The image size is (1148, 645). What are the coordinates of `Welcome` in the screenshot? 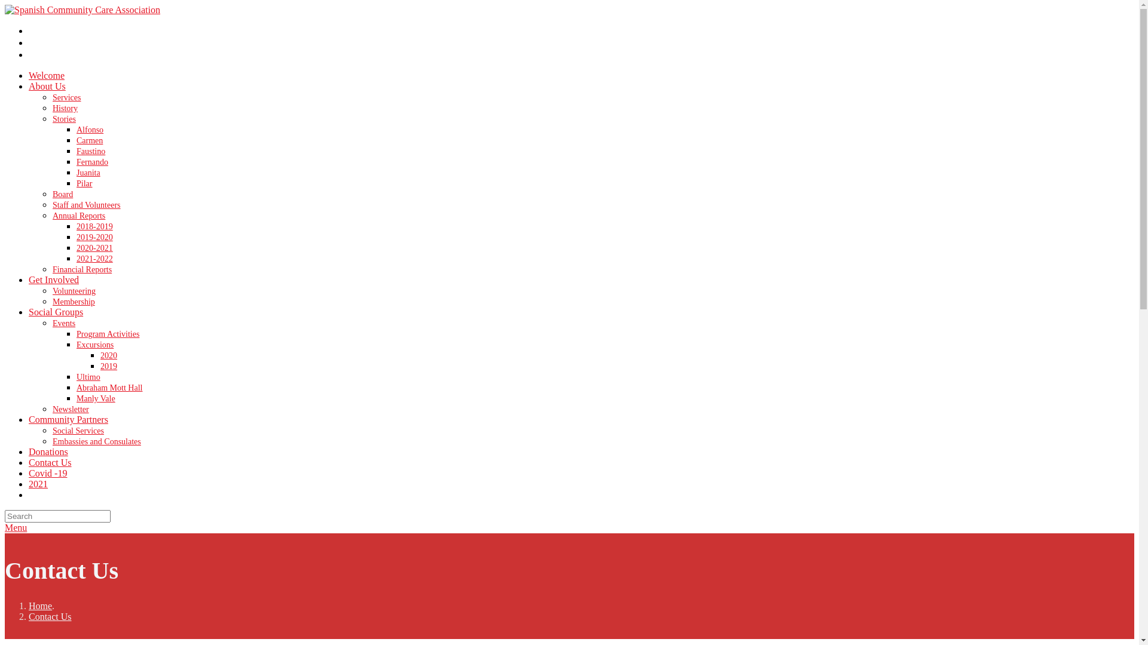 It's located at (47, 75).